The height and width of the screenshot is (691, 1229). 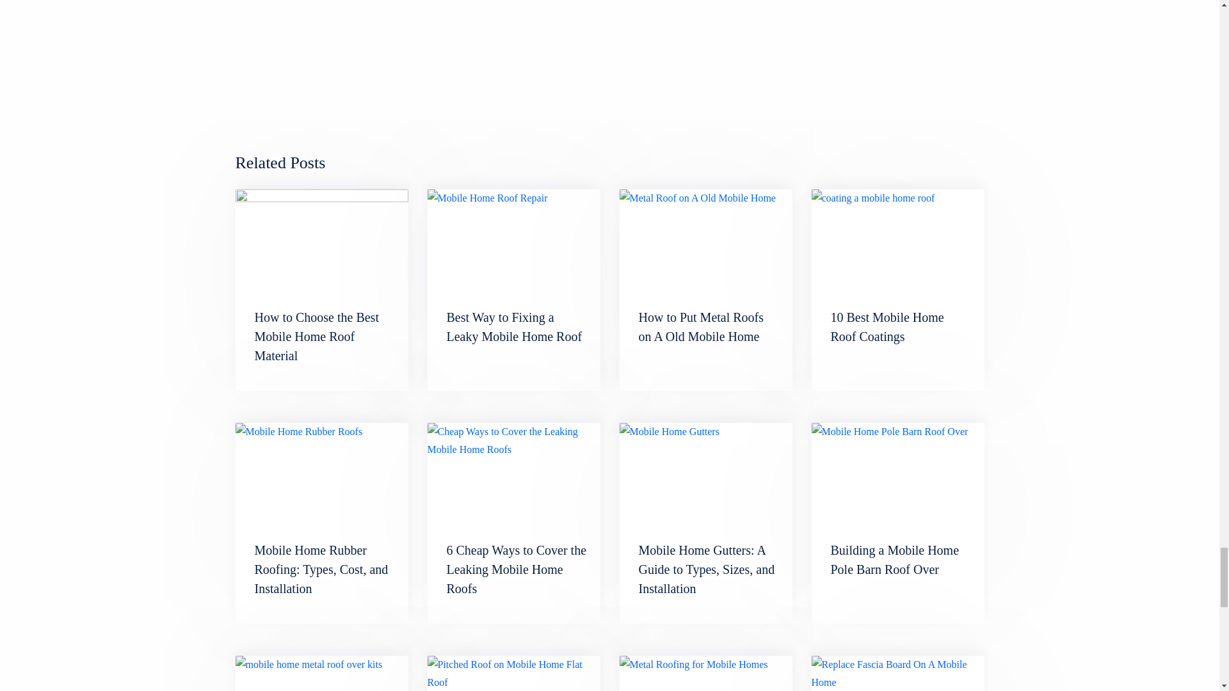 What do you see at coordinates (515, 326) in the screenshot?
I see `Best Way to Fixing a Leaky Mobile Home Roof` at bounding box center [515, 326].